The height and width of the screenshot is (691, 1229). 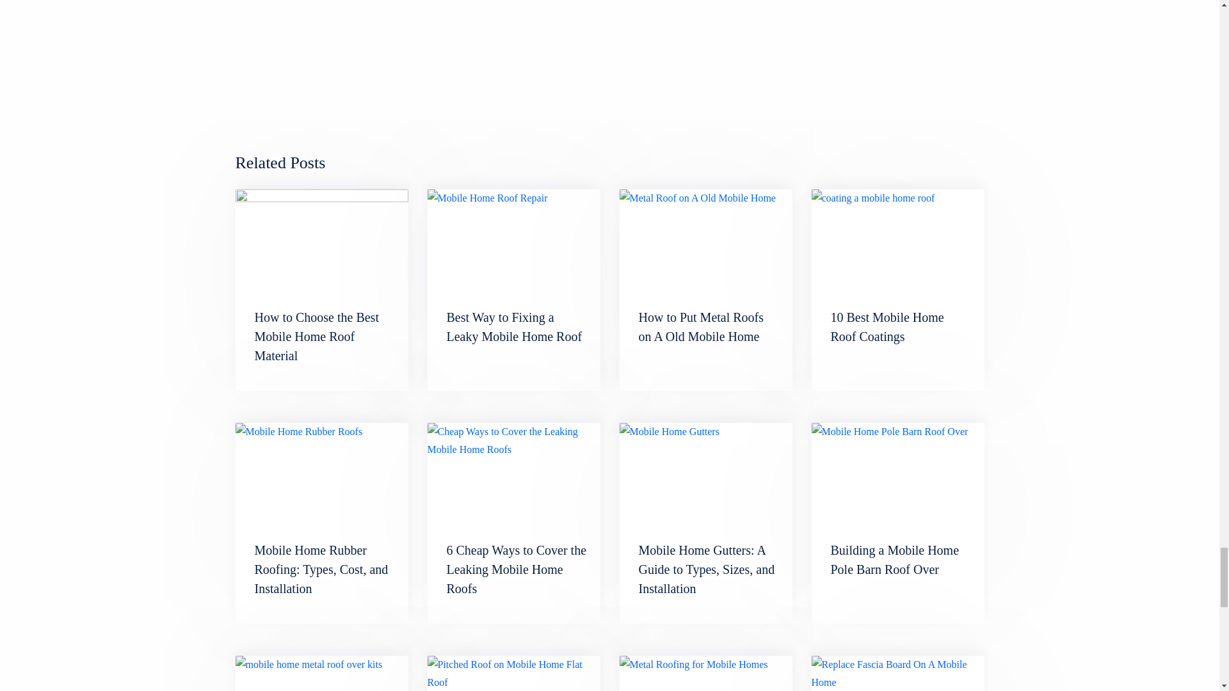 What do you see at coordinates (515, 326) in the screenshot?
I see `Best Way to Fixing a Leaky Mobile Home Roof` at bounding box center [515, 326].